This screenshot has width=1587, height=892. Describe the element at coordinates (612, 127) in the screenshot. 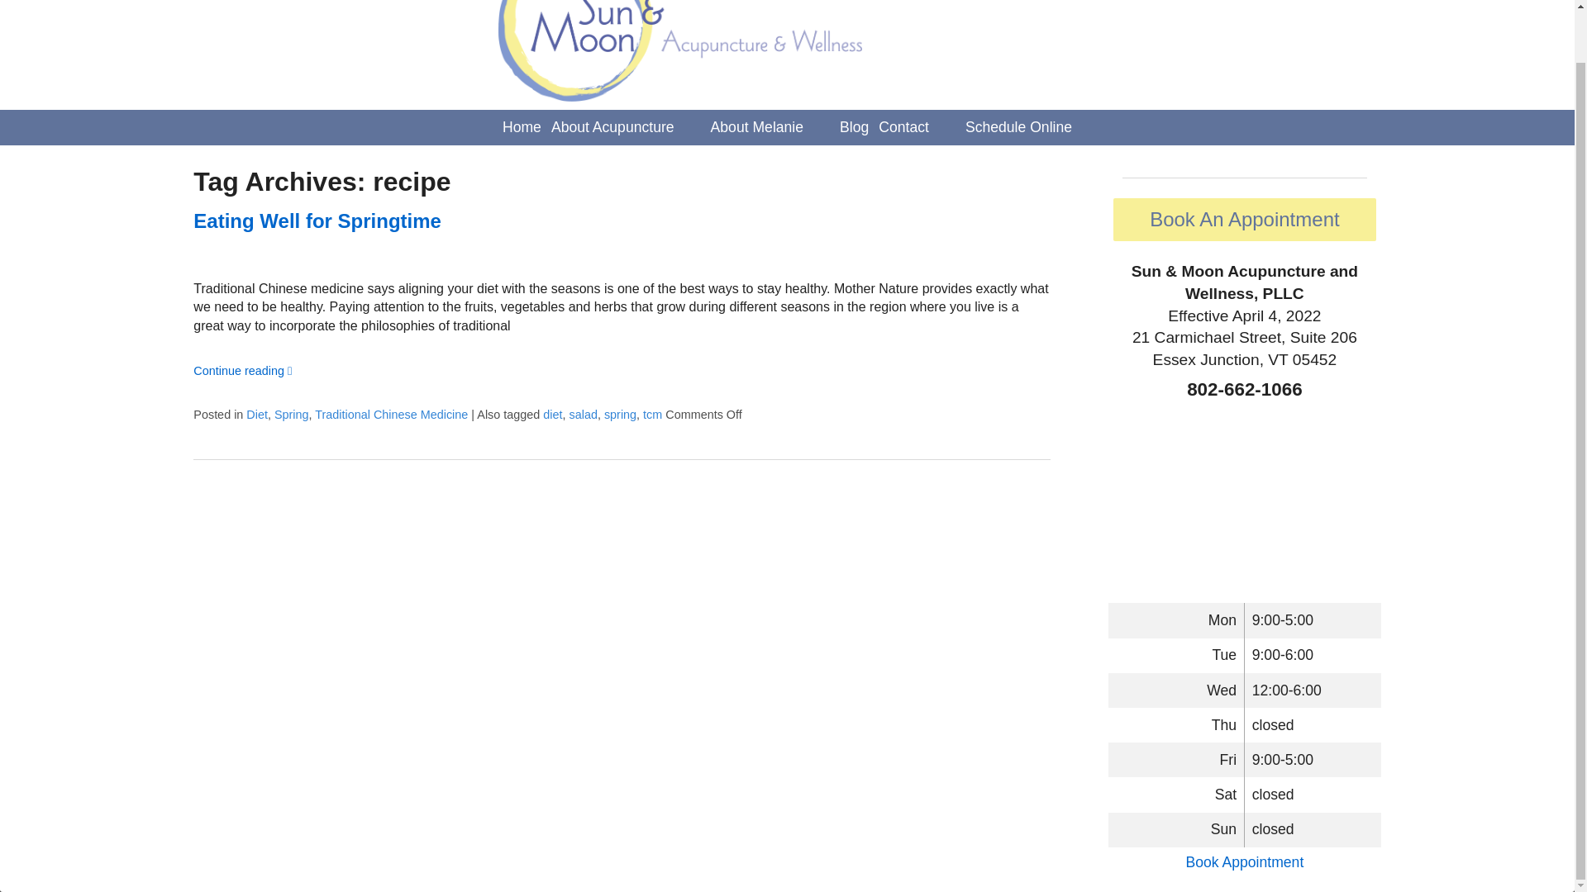

I see `About Acupuncture` at that location.